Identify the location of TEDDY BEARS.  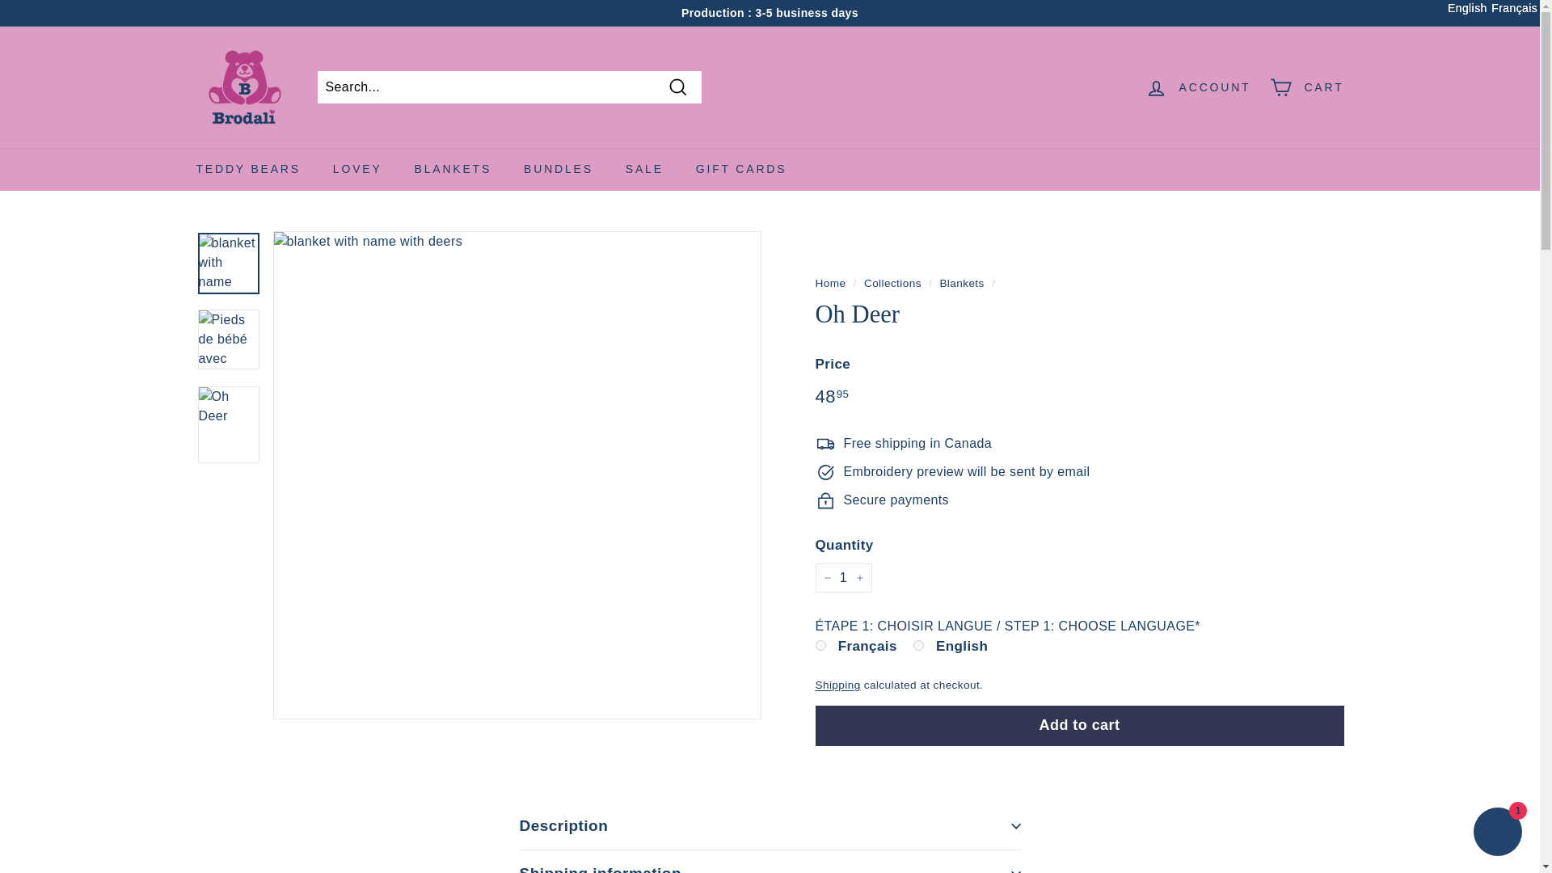
(247, 169).